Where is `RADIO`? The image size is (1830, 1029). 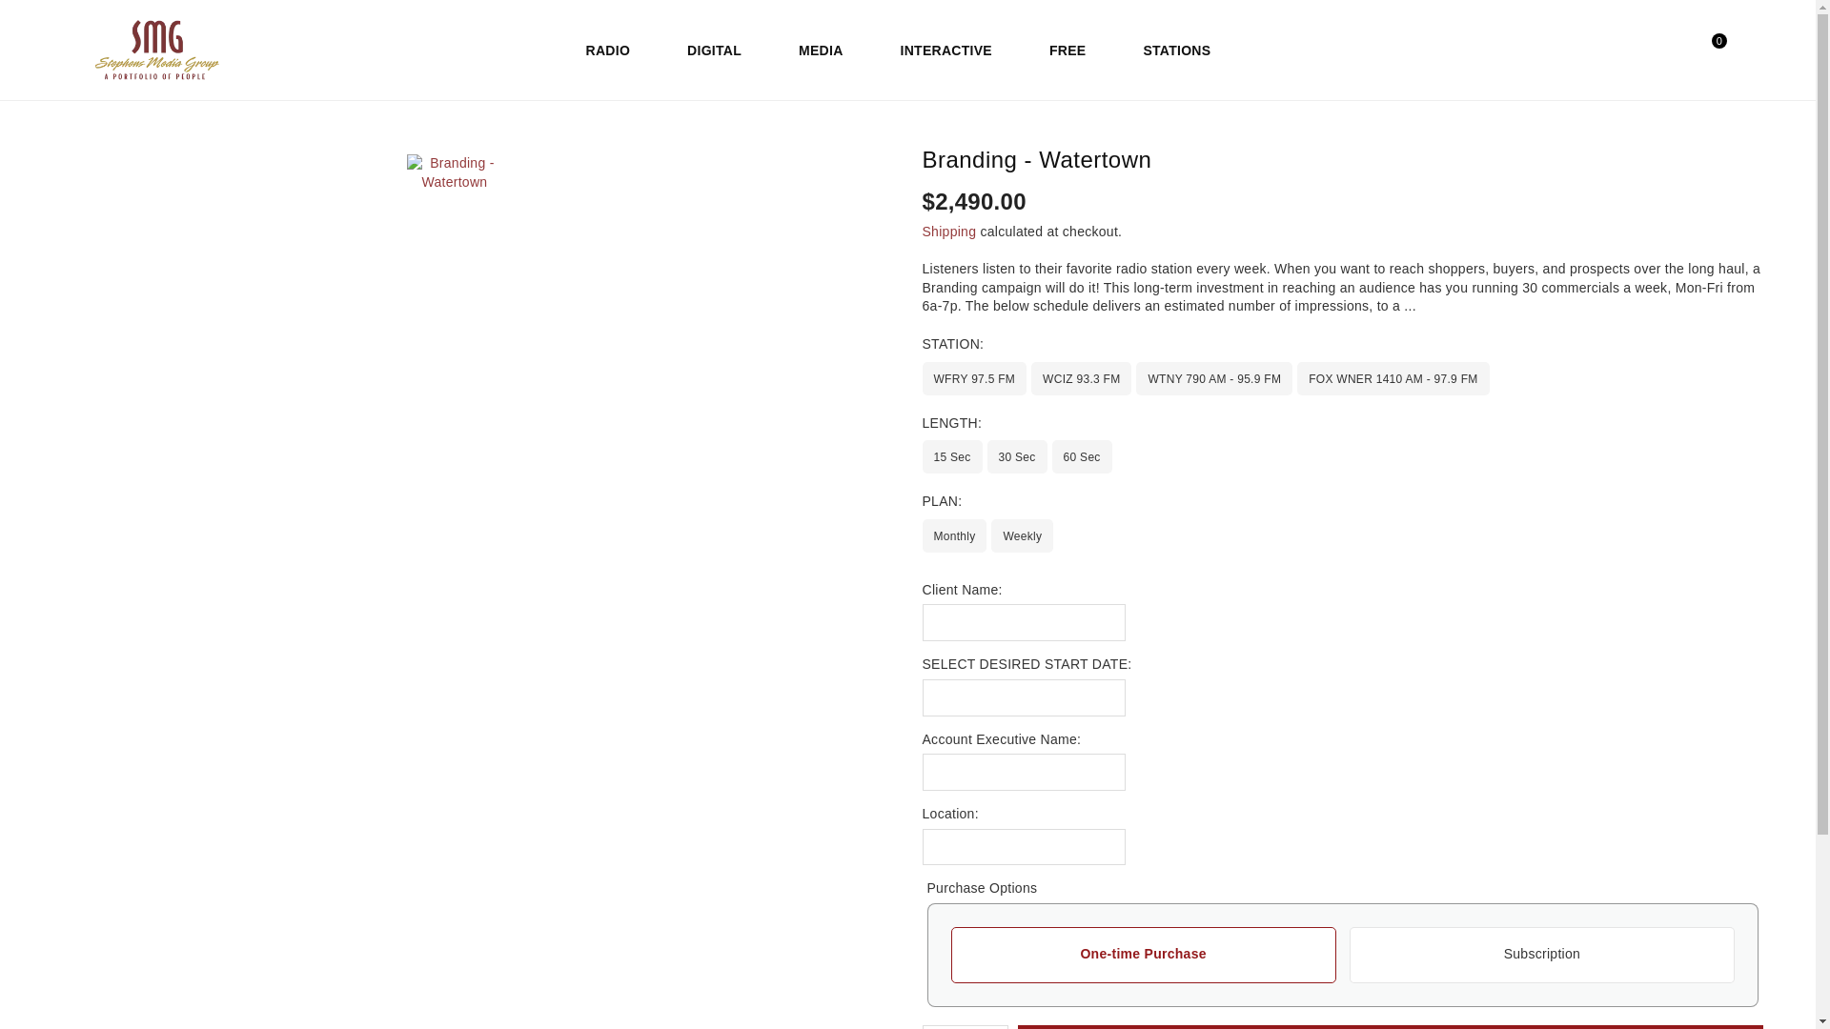 RADIO is located at coordinates (608, 50).